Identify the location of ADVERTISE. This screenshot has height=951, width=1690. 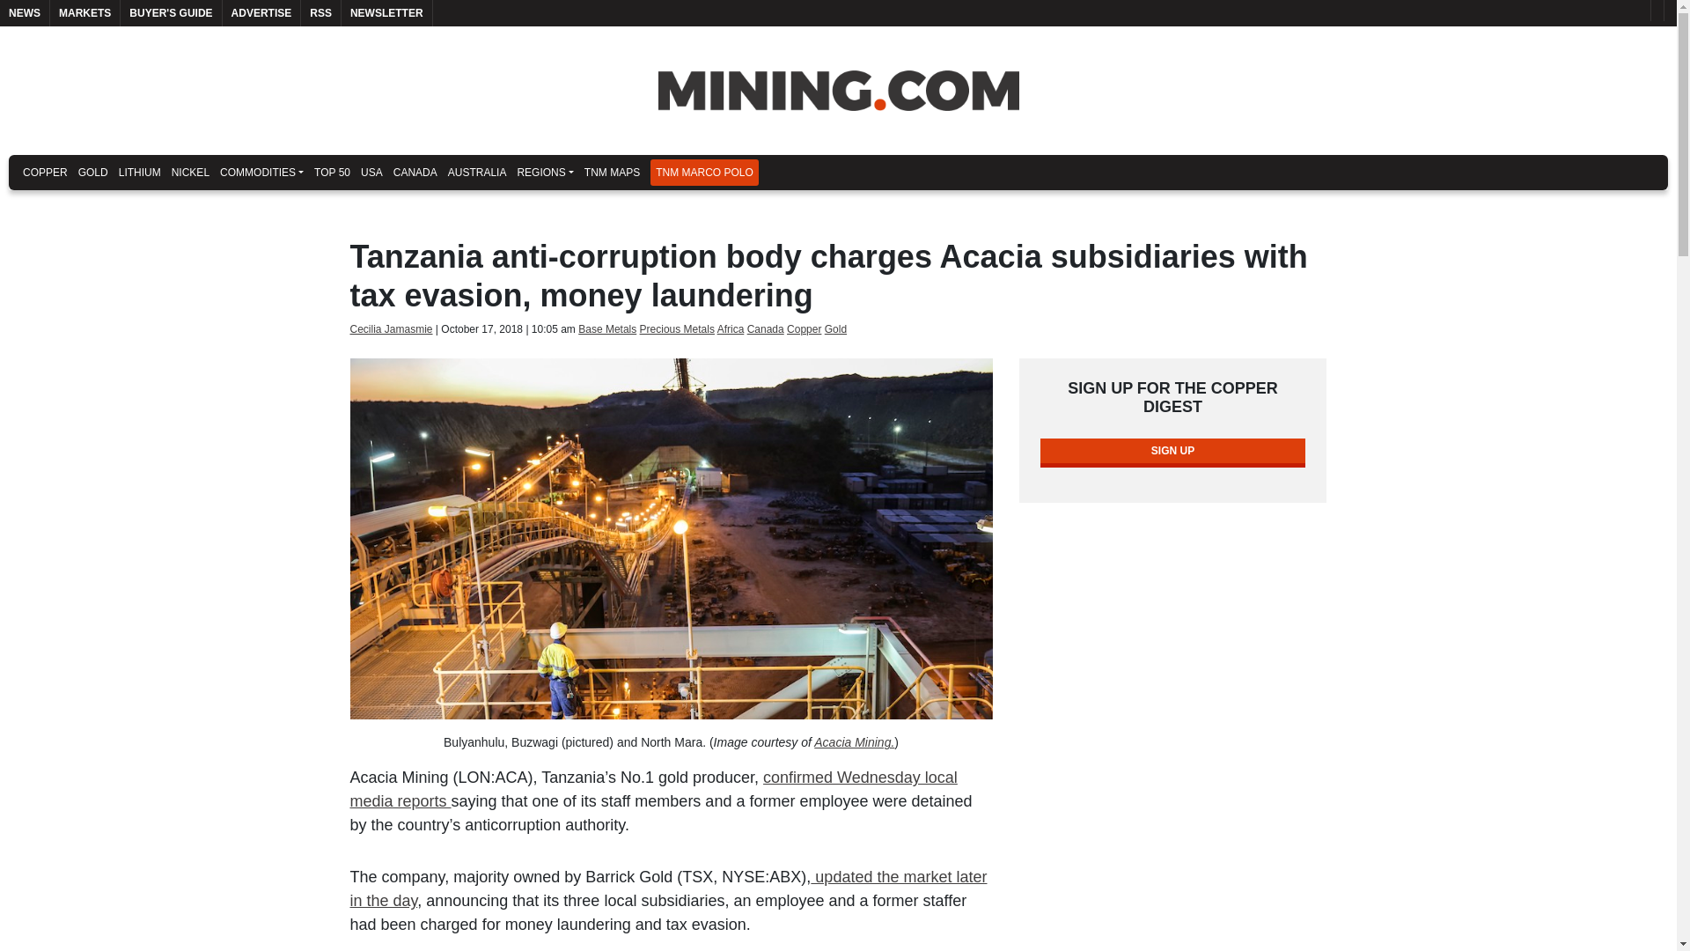
(261, 13).